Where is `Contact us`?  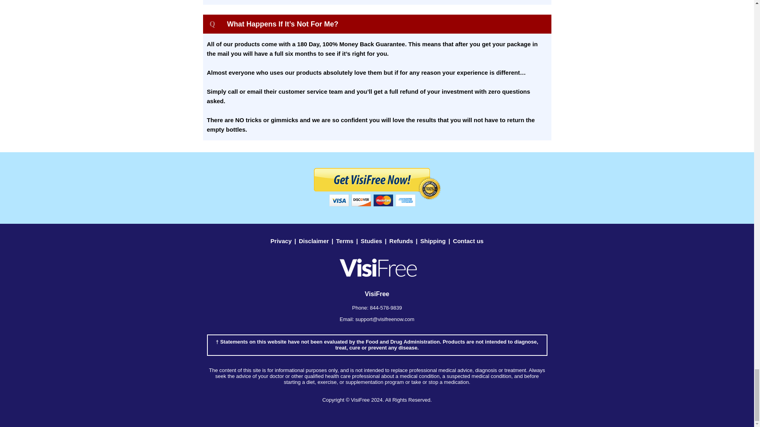 Contact us is located at coordinates (468, 240).